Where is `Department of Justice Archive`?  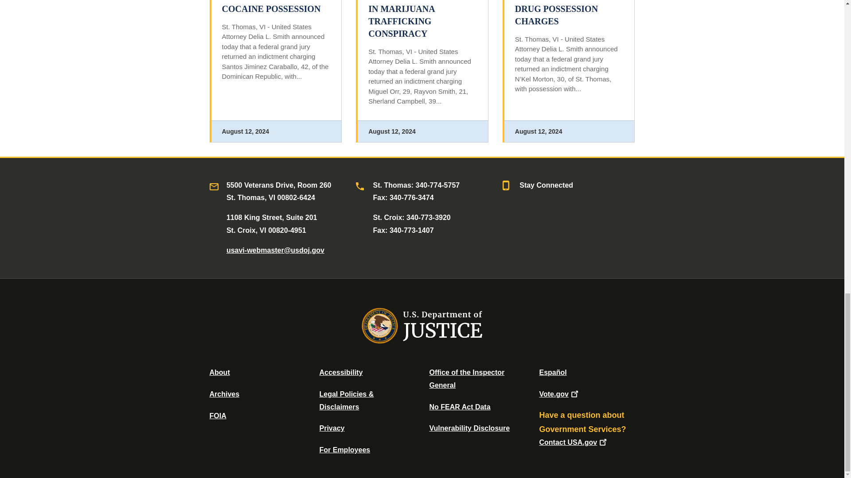 Department of Justice Archive is located at coordinates (224, 394).